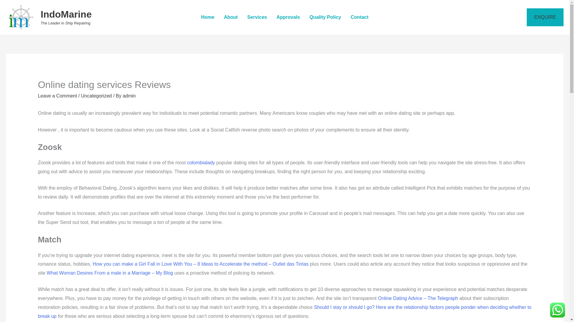 This screenshot has width=574, height=322. What do you see at coordinates (545, 17) in the screenshot?
I see `ENQUIRE` at bounding box center [545, 17].